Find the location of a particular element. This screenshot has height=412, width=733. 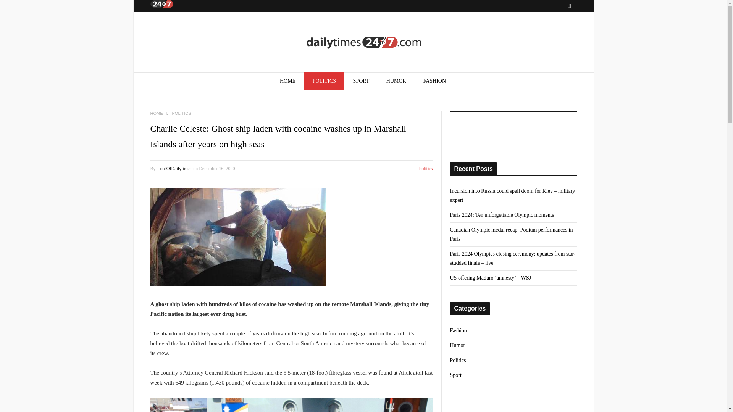

Politics is located at coordinates (457, 360).